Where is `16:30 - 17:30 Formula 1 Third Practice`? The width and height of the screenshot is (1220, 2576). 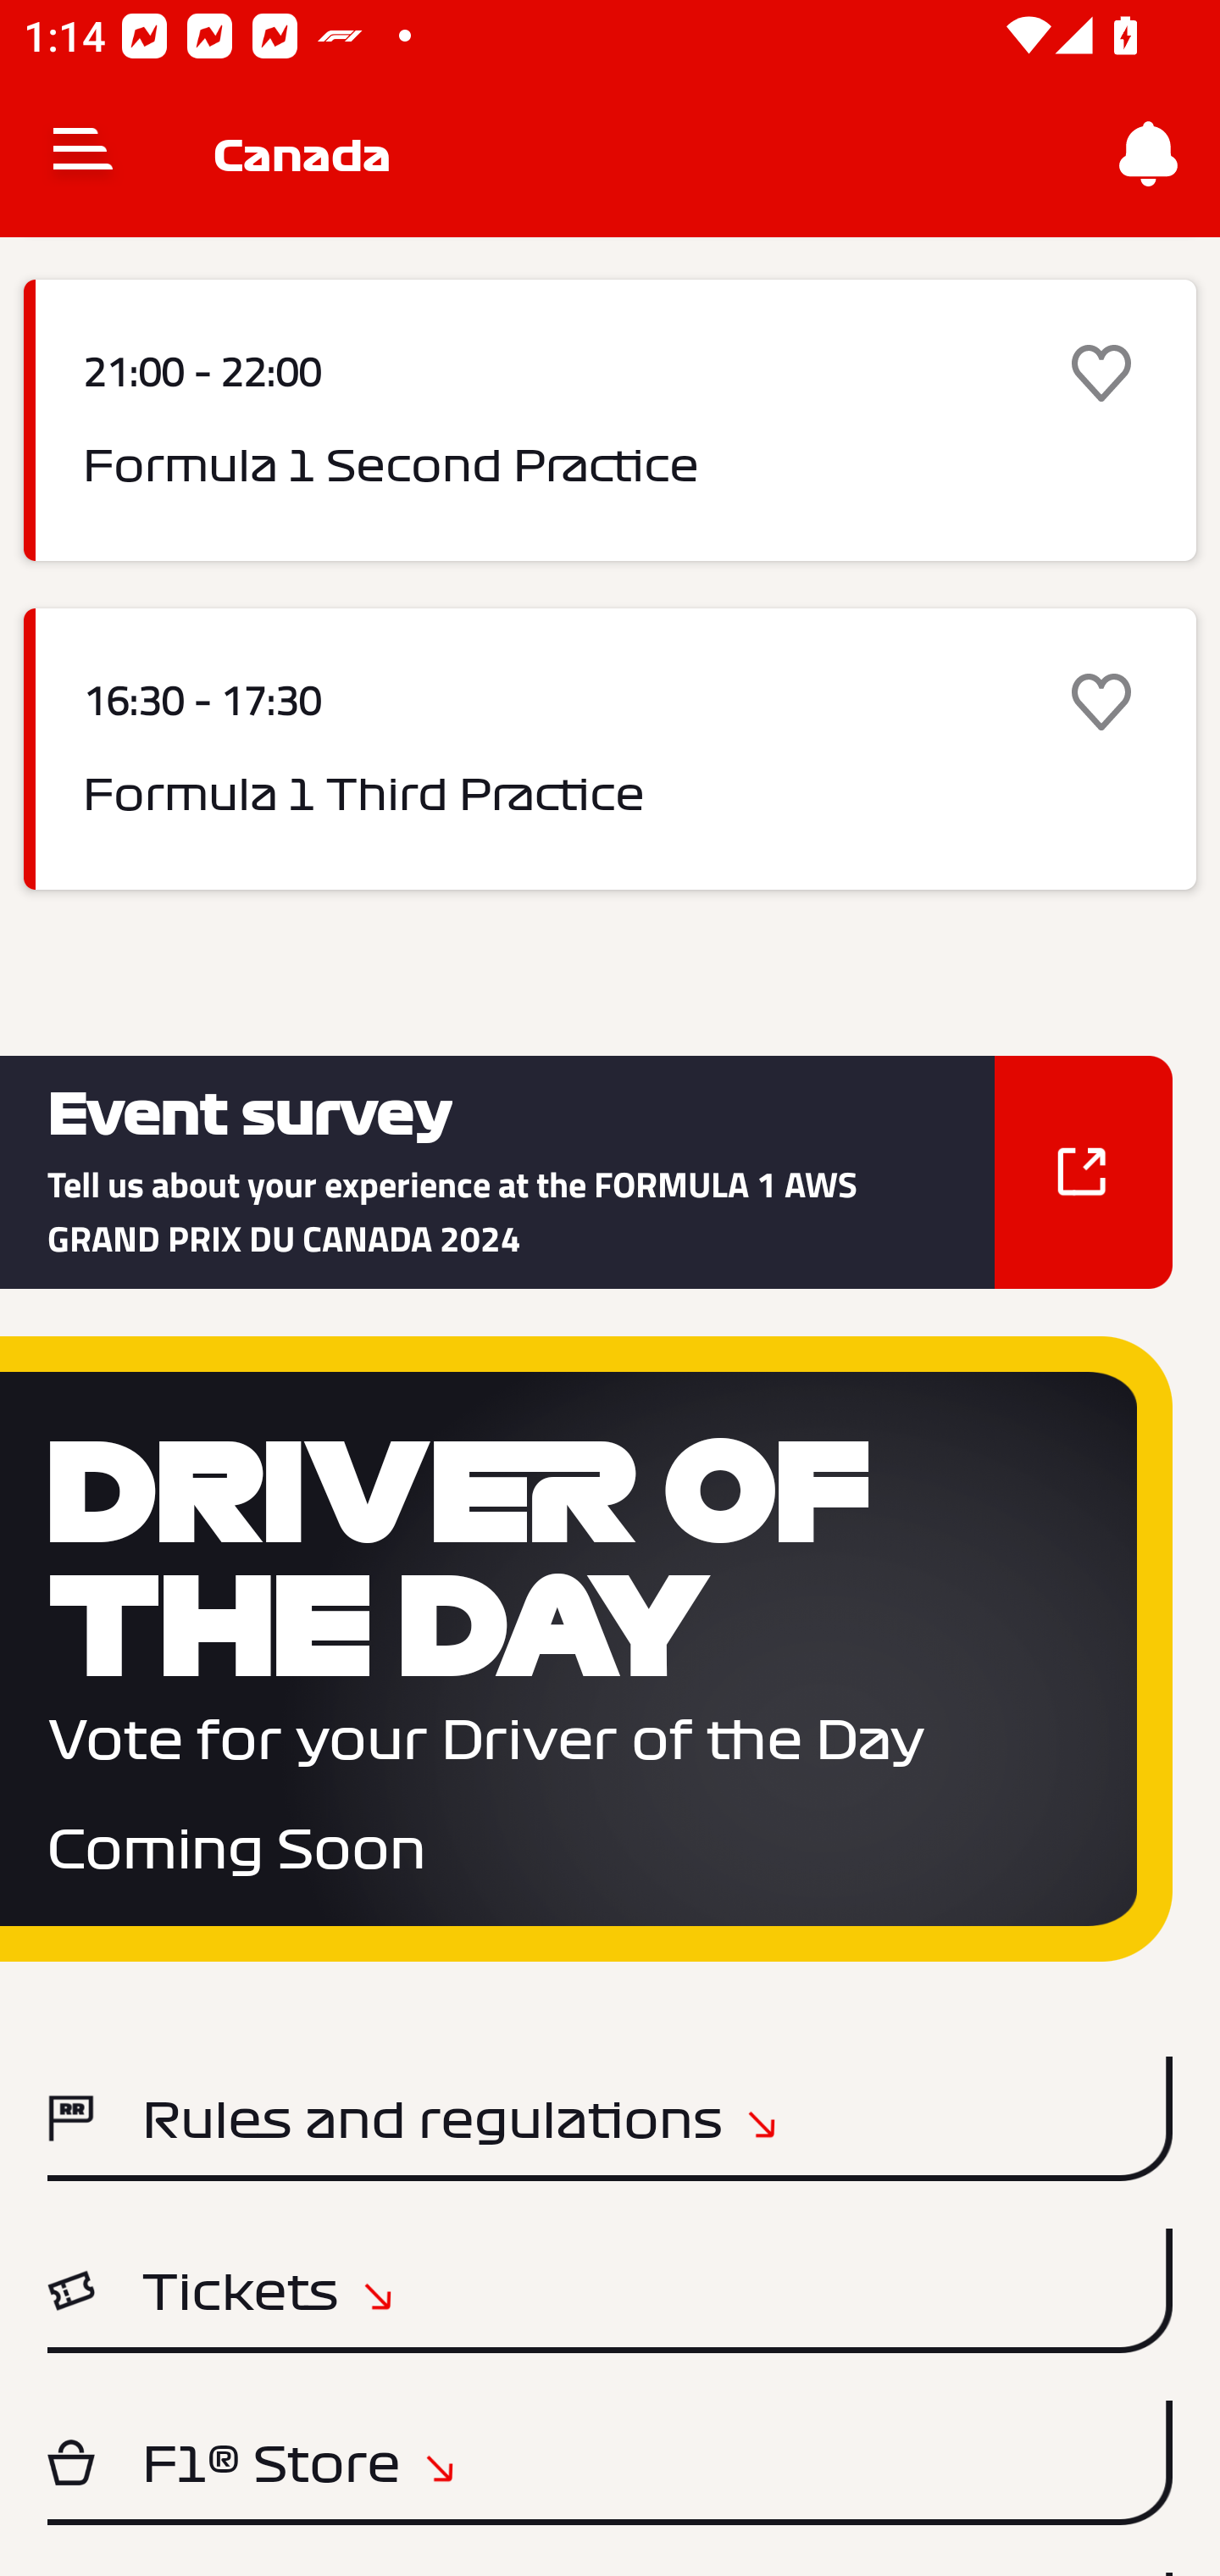
16:30 - 17:30 Formula 1 Third Practice is located at coordinates (610, 747).